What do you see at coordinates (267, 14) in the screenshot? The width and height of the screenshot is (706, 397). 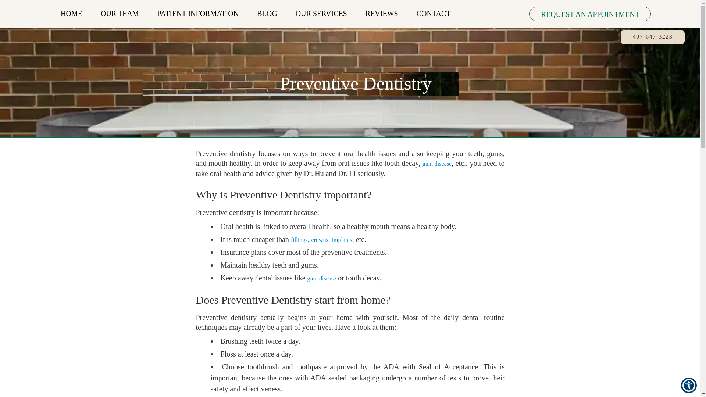 I see `BLOG` at bounding box center [267, 14].